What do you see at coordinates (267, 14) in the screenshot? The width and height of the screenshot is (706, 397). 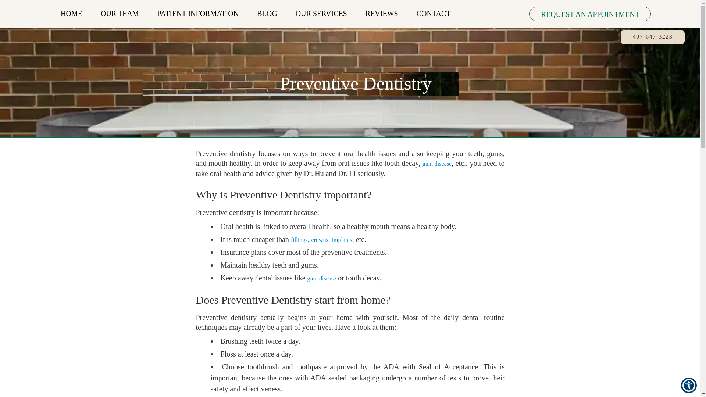 I see `BLOG` at bounding box center [267, 14].